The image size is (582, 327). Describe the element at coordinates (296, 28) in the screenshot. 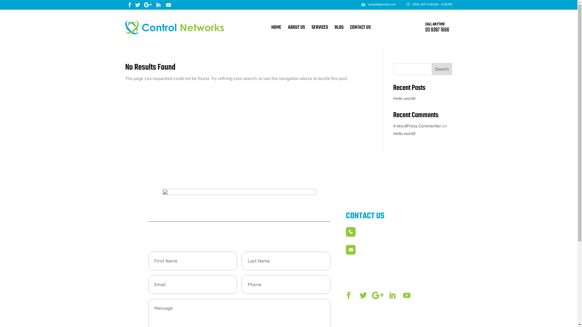

I see `ABOUT US` at that location.